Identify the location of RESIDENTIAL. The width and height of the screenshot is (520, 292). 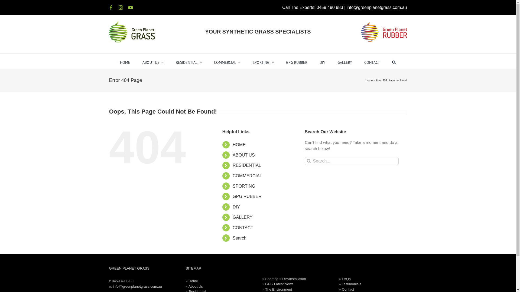
(247, 165).